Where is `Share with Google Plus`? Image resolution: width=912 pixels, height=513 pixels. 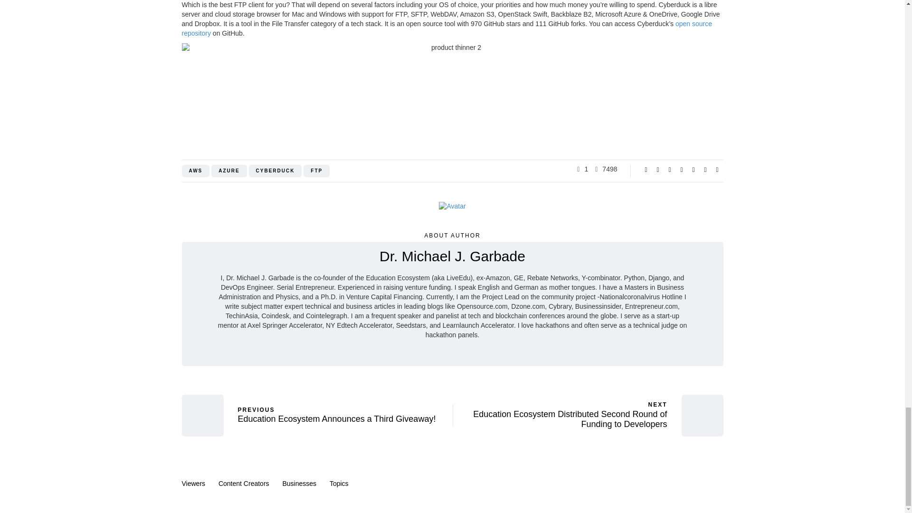 Share with Google Plus is located at coordinates (670, 169).